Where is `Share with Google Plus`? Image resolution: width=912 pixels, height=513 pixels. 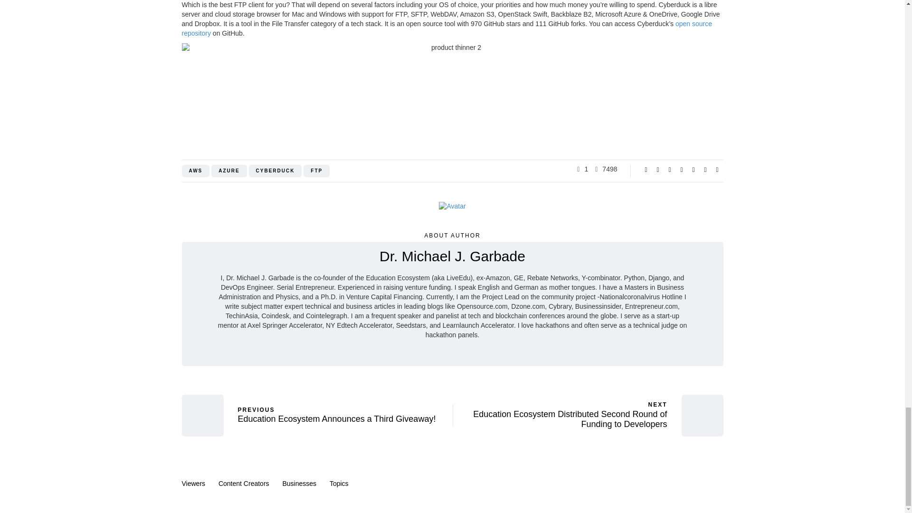 Share with Google Plus is located at coordinates (670, 169).